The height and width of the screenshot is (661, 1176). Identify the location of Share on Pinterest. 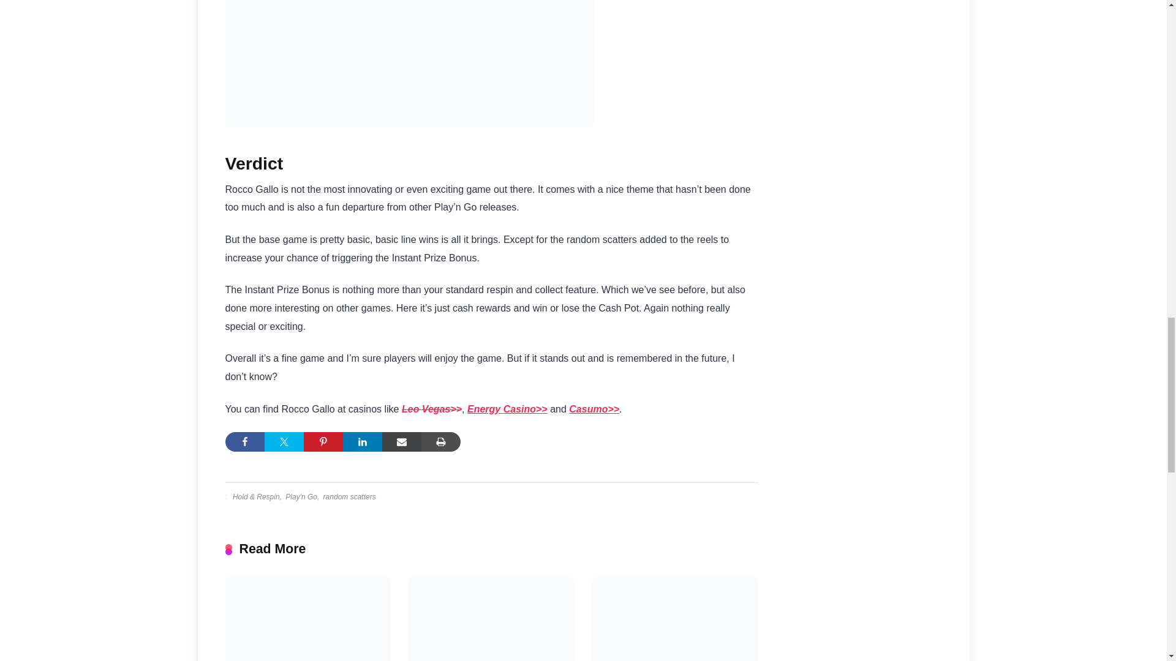
(323, 442).